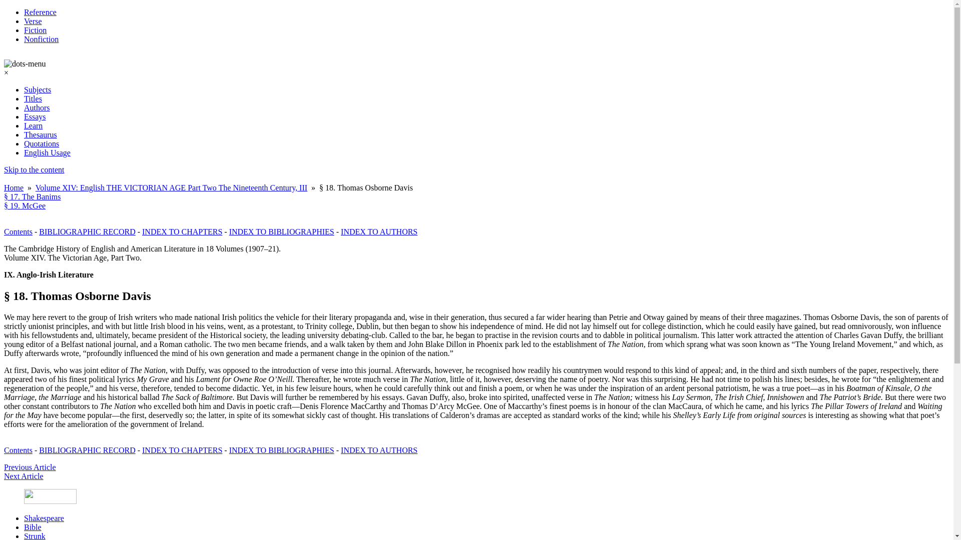  I want to click on Thesaurus, so click(40, 134).